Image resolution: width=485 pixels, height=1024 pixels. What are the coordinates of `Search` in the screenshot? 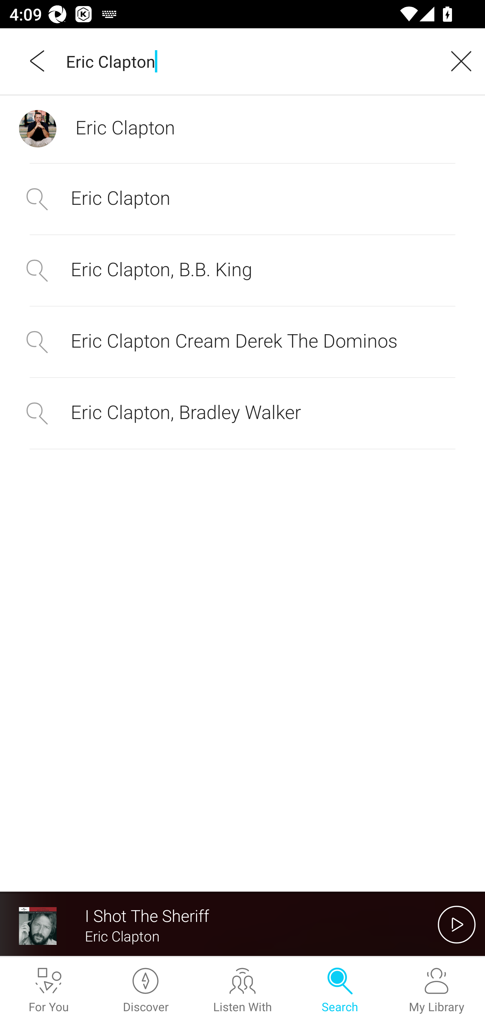 It's located at (339, 991).